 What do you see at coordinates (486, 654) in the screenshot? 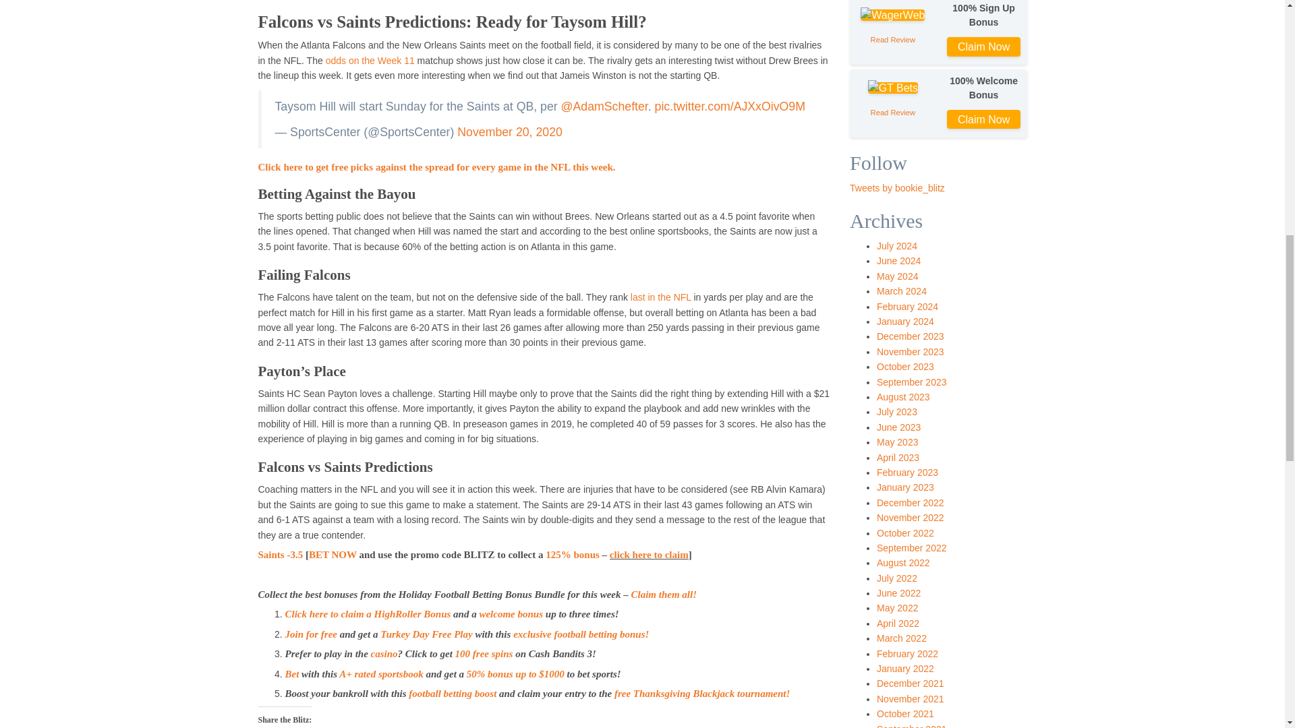
I see `100 free spins ` at bounding box center [486, 654].